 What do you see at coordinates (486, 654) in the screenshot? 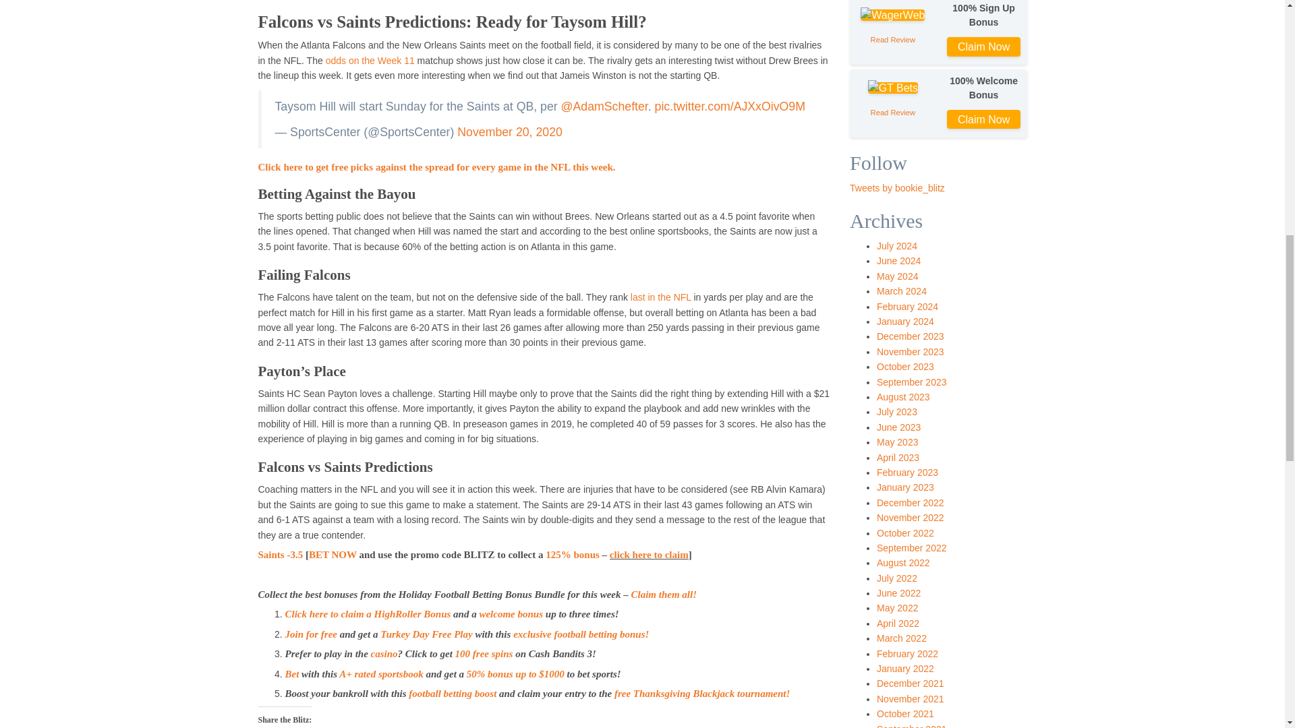
I see `100 free spins ` at bounding box center [486, 654].